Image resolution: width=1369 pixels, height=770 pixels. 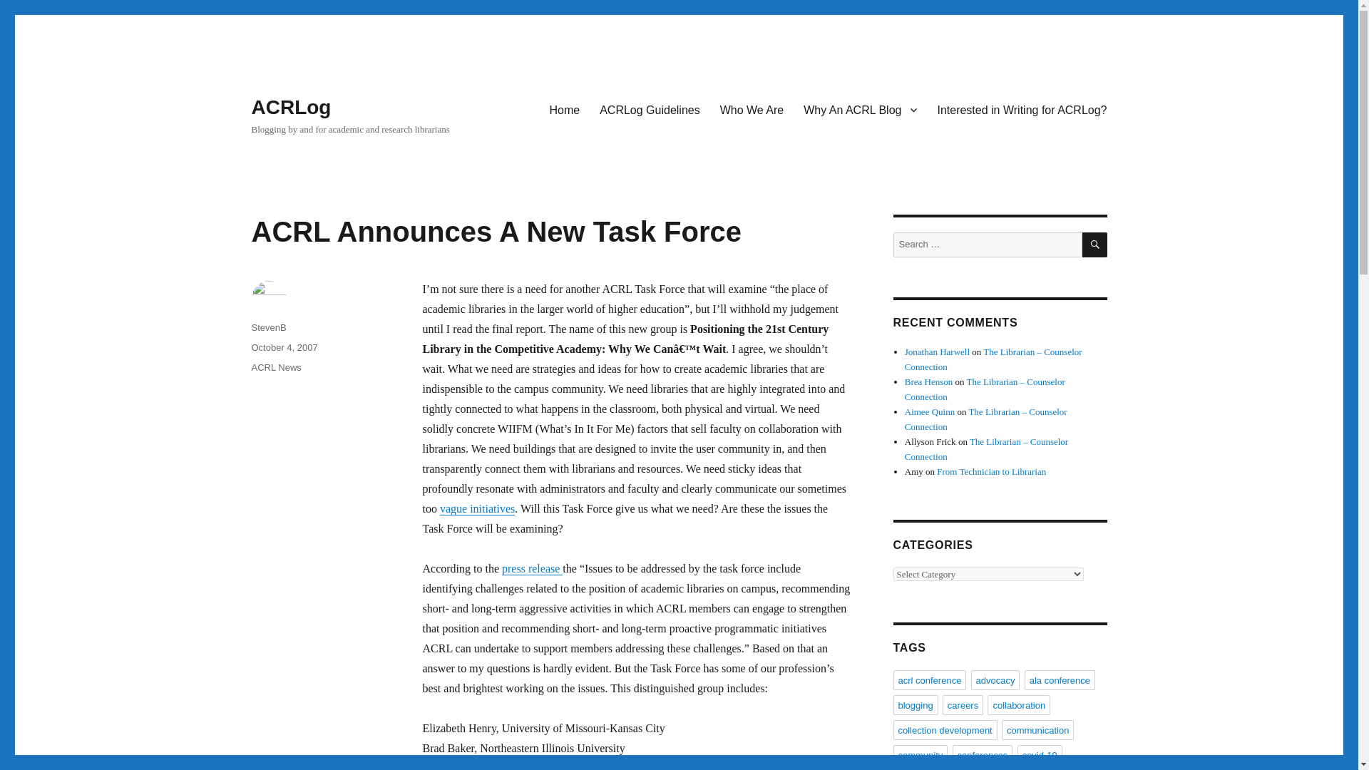 What do you see at coordinates (1021, 109) in the screenshot?
I see `Interested in Writing for ACRLog?` at bounding box center [1021, 109].